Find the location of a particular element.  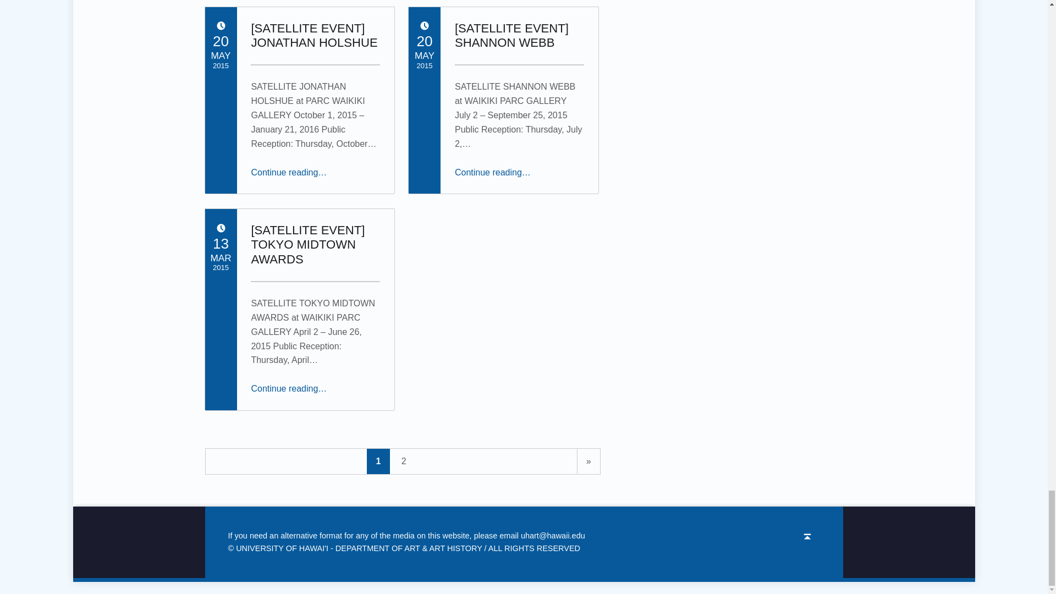

Back to top is located at coordinates (807, 537).